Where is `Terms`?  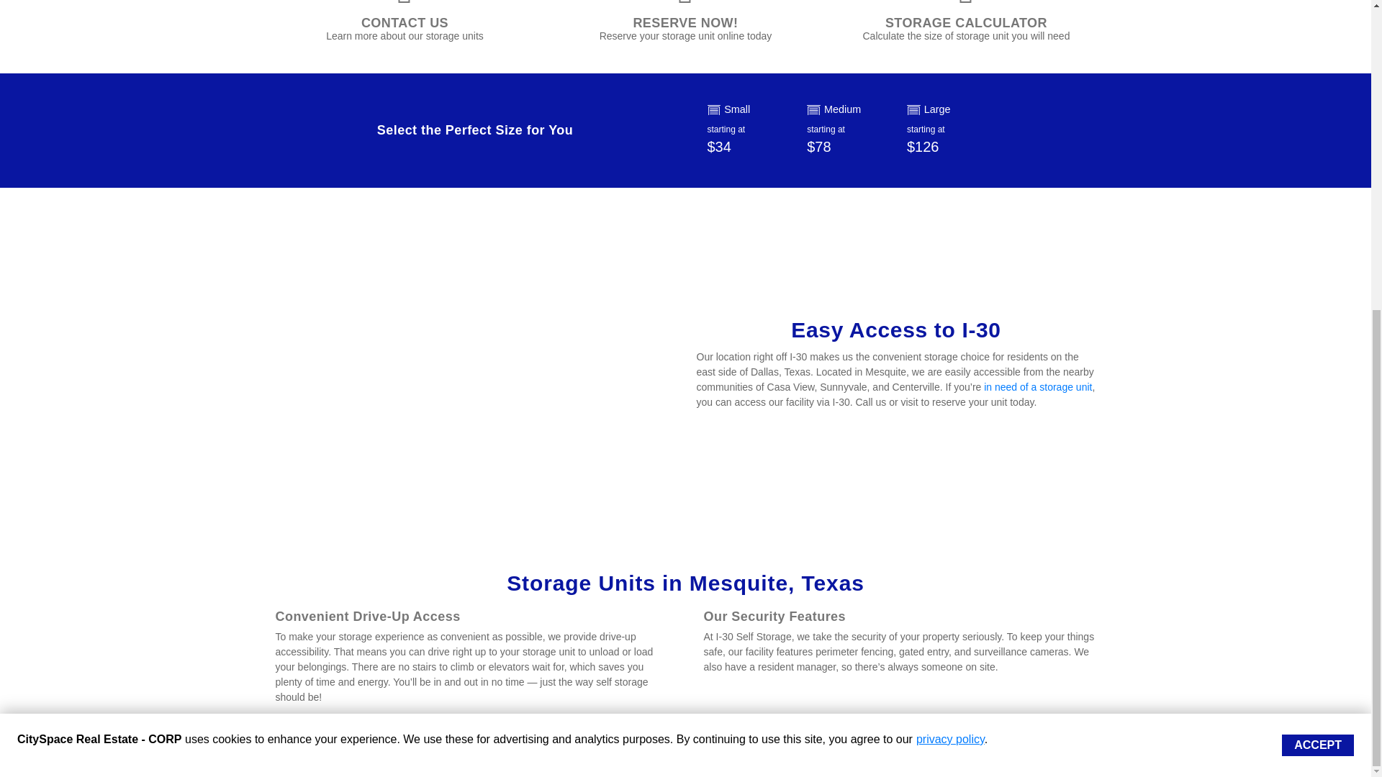
Terms is located at coordinates (754, 755).